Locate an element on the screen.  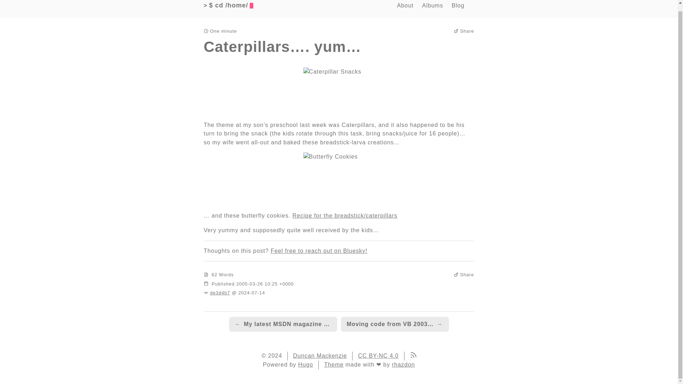
Hugo is located at coordinates (305, 364).